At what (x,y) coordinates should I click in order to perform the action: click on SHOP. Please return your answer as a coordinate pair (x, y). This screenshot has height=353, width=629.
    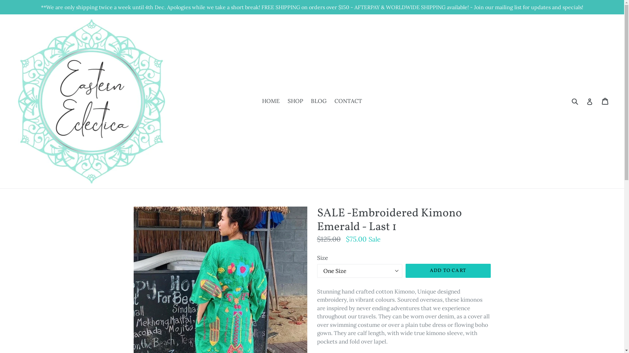
    Looking at the image, I should click on (295, 101).